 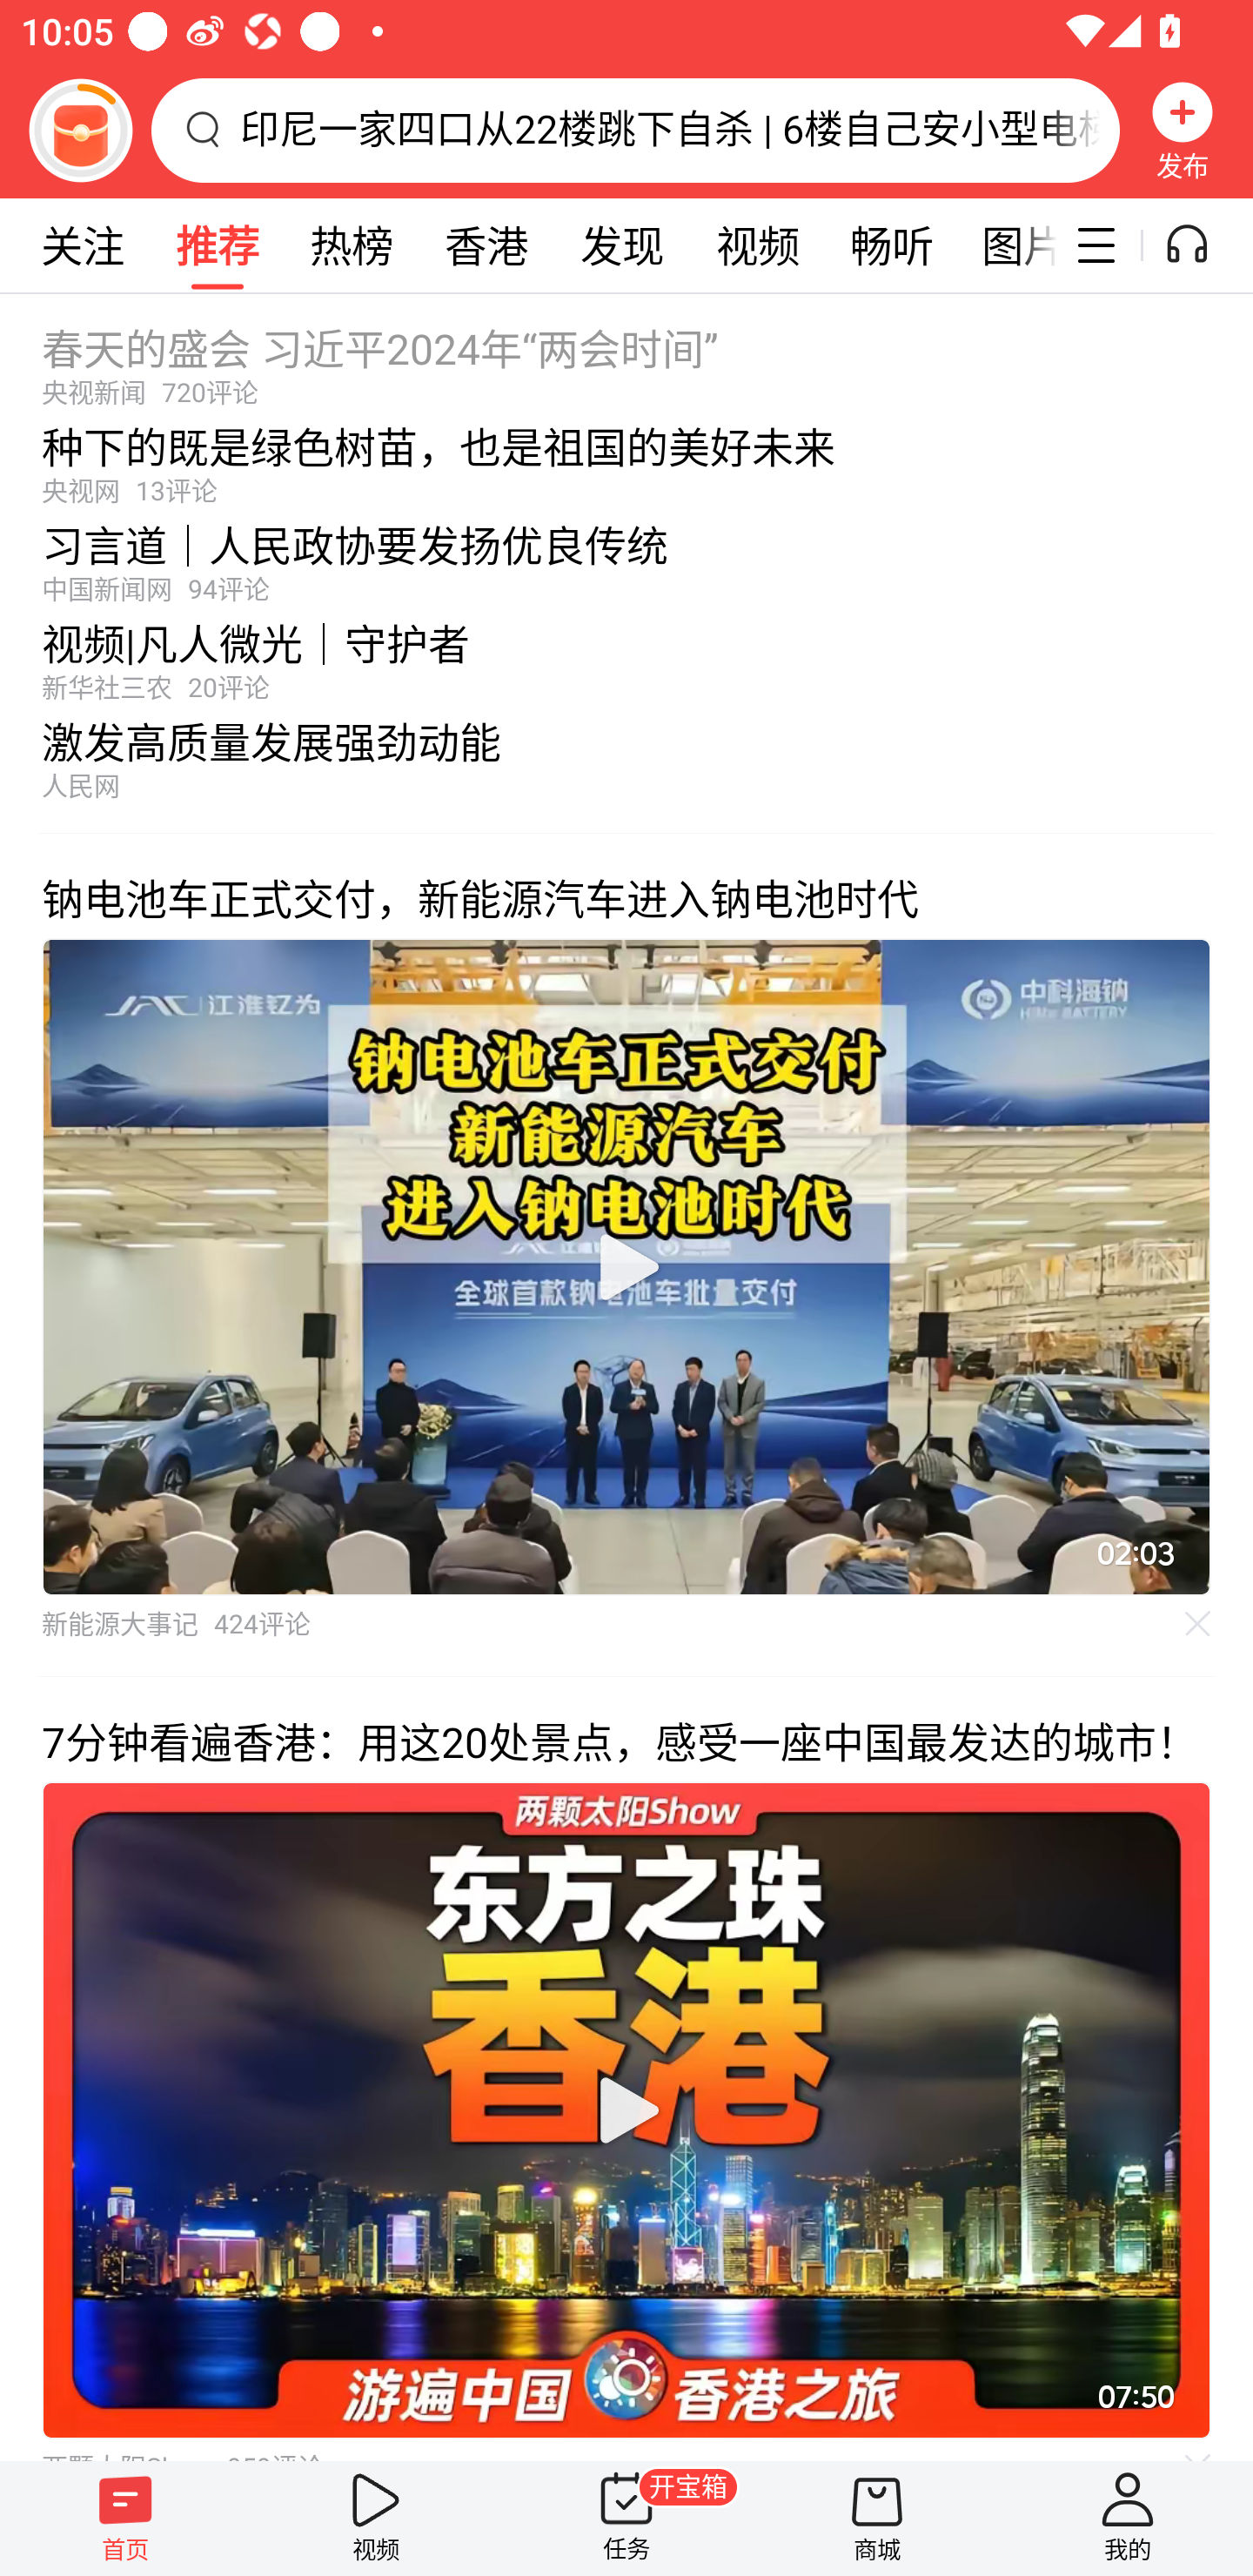 What do you see at coordinates (626, 768) in the screenshot?
I see `激发高质量发展强劲动能人民网 文章 激发高质量发展强劲动能 人民网` at bounding box center [626, 768].